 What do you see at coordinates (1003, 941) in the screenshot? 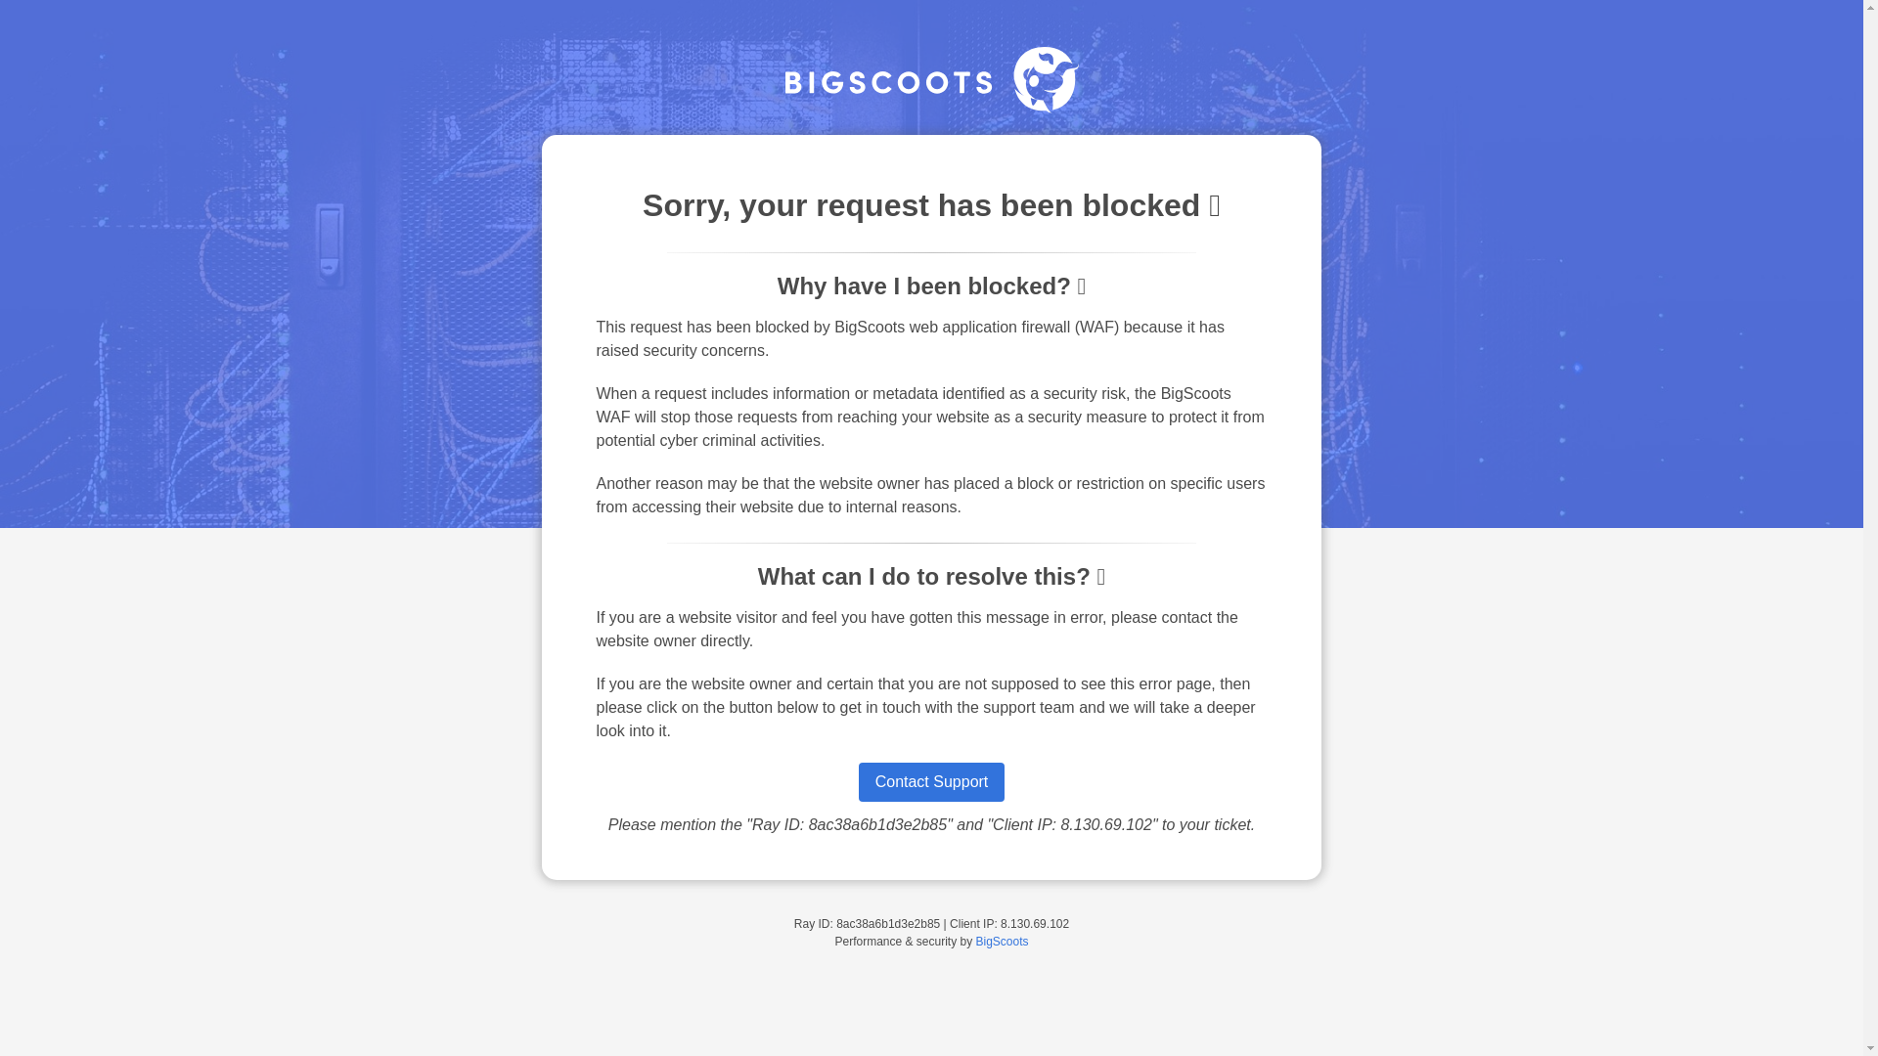
I see `BigScoots` at bounding box center [1003, 941].